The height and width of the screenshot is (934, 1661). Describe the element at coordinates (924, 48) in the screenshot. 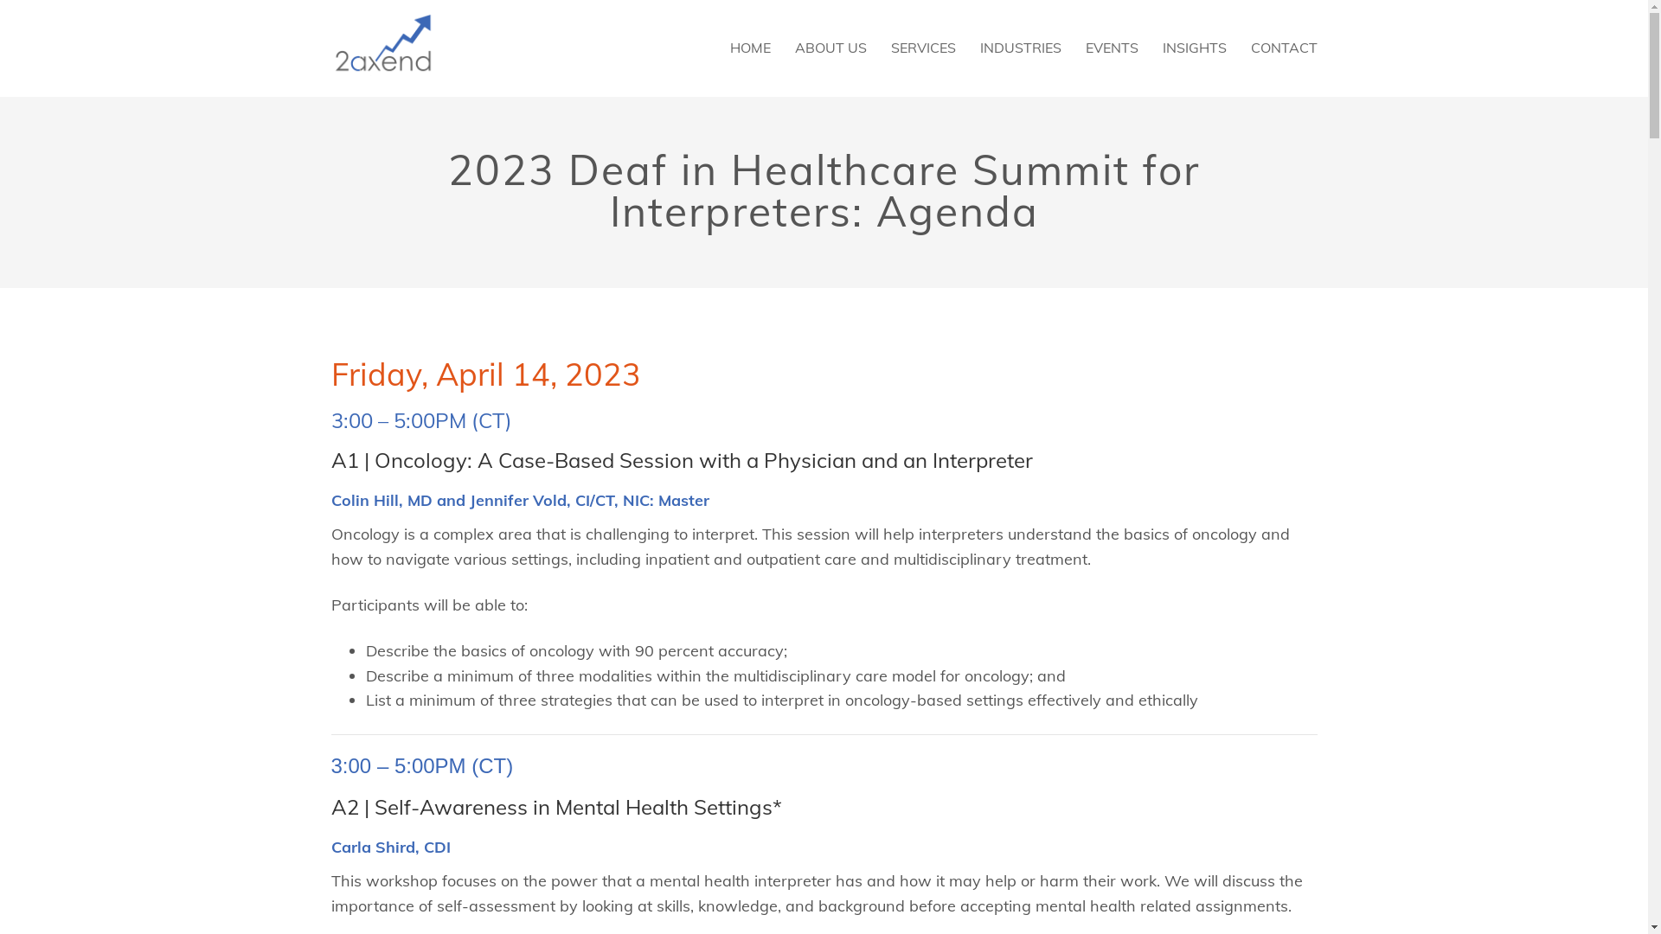

I see `SERVICES` at that location.